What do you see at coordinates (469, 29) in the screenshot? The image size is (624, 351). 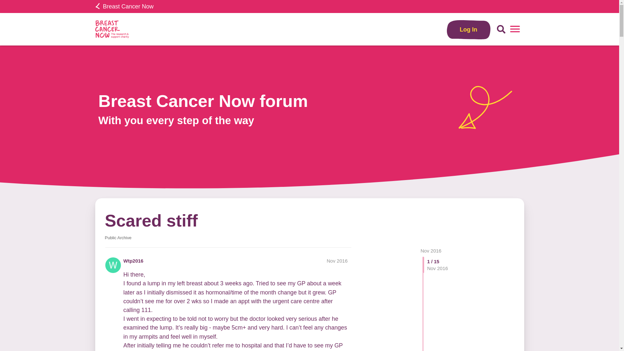 I see `Log In` at bounding box center [469, 29].